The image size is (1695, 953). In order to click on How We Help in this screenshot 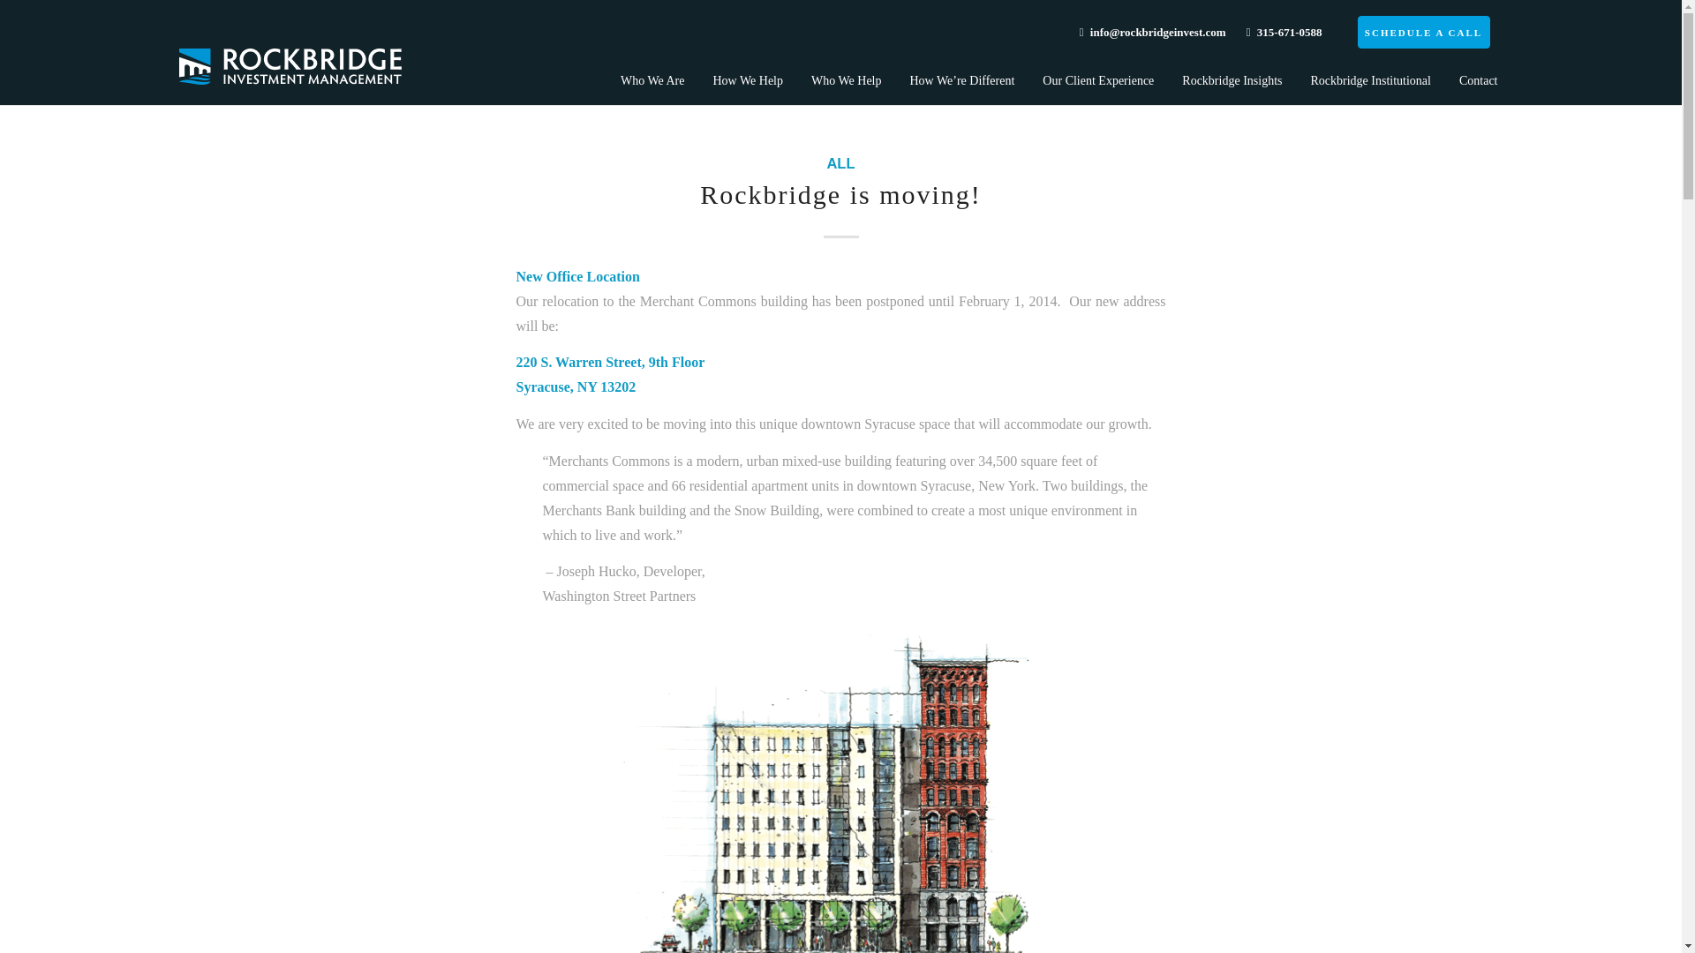, I will do `click(749, 81)`.